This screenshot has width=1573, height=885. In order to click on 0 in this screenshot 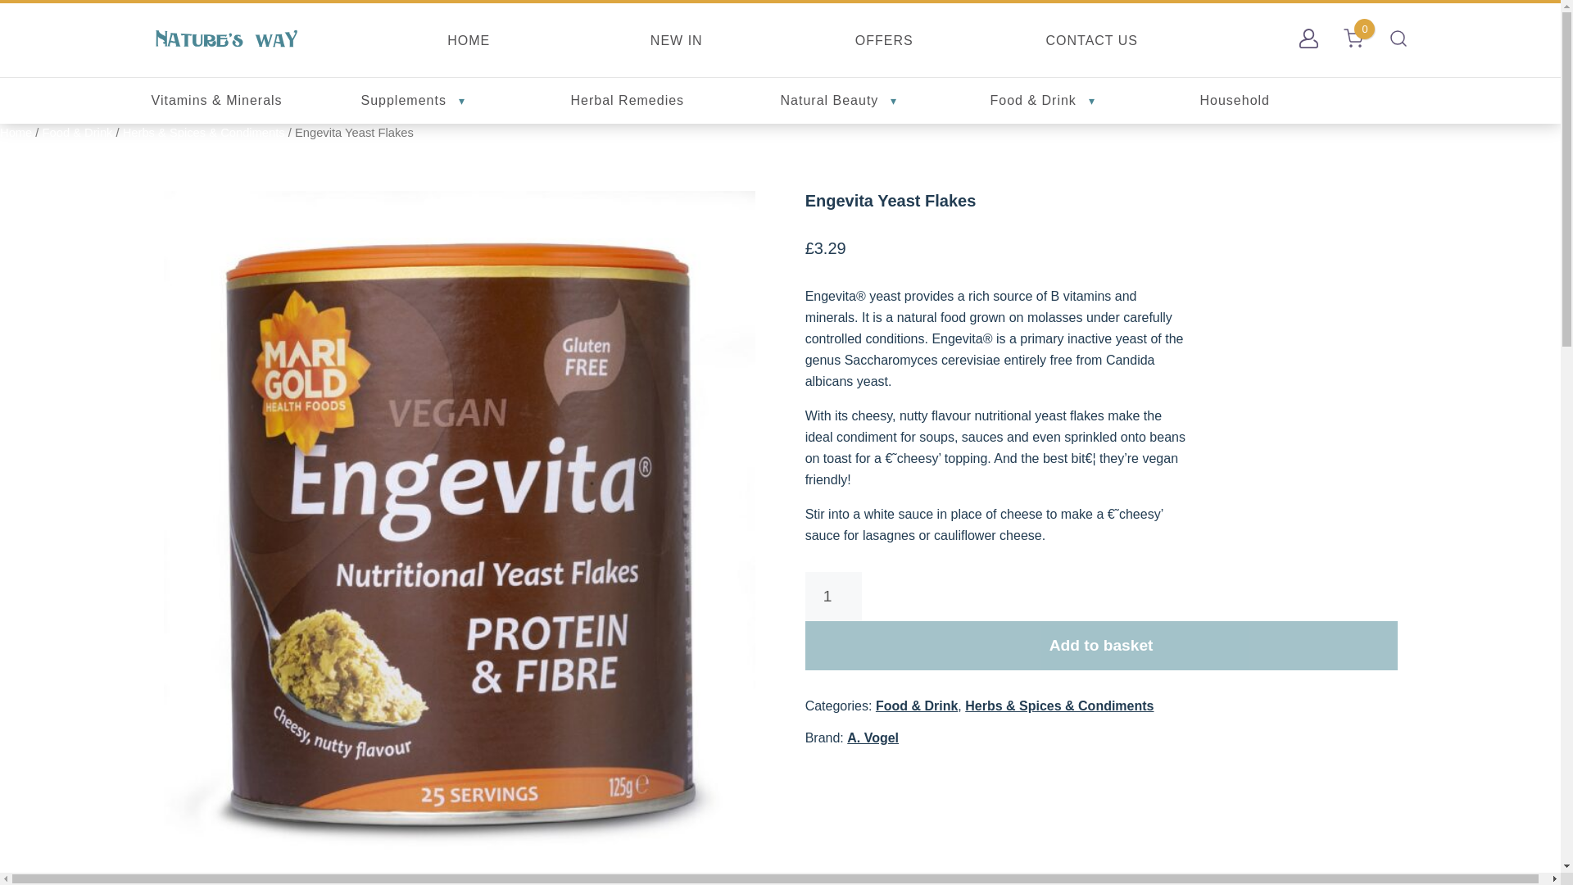, I will do `click(1353, 38)`.